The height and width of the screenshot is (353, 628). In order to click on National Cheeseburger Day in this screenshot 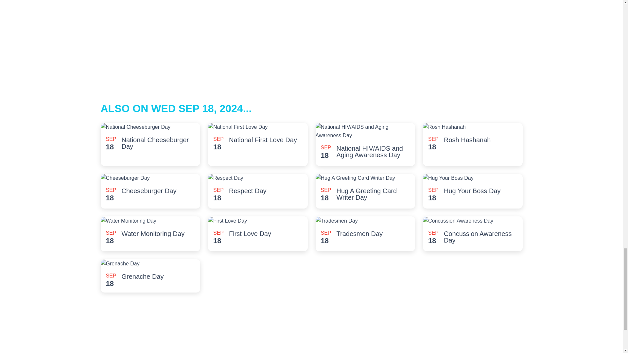, I will do `click(158, 143)`.